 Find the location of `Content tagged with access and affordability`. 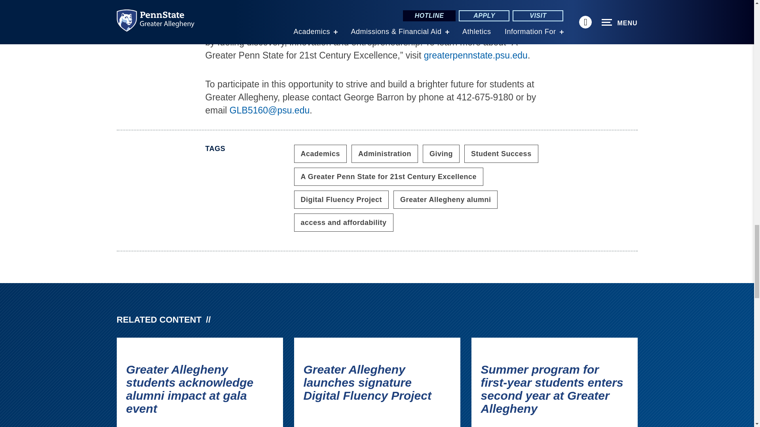

Content tagged with access and affordability is located at coordinates (343, 223).